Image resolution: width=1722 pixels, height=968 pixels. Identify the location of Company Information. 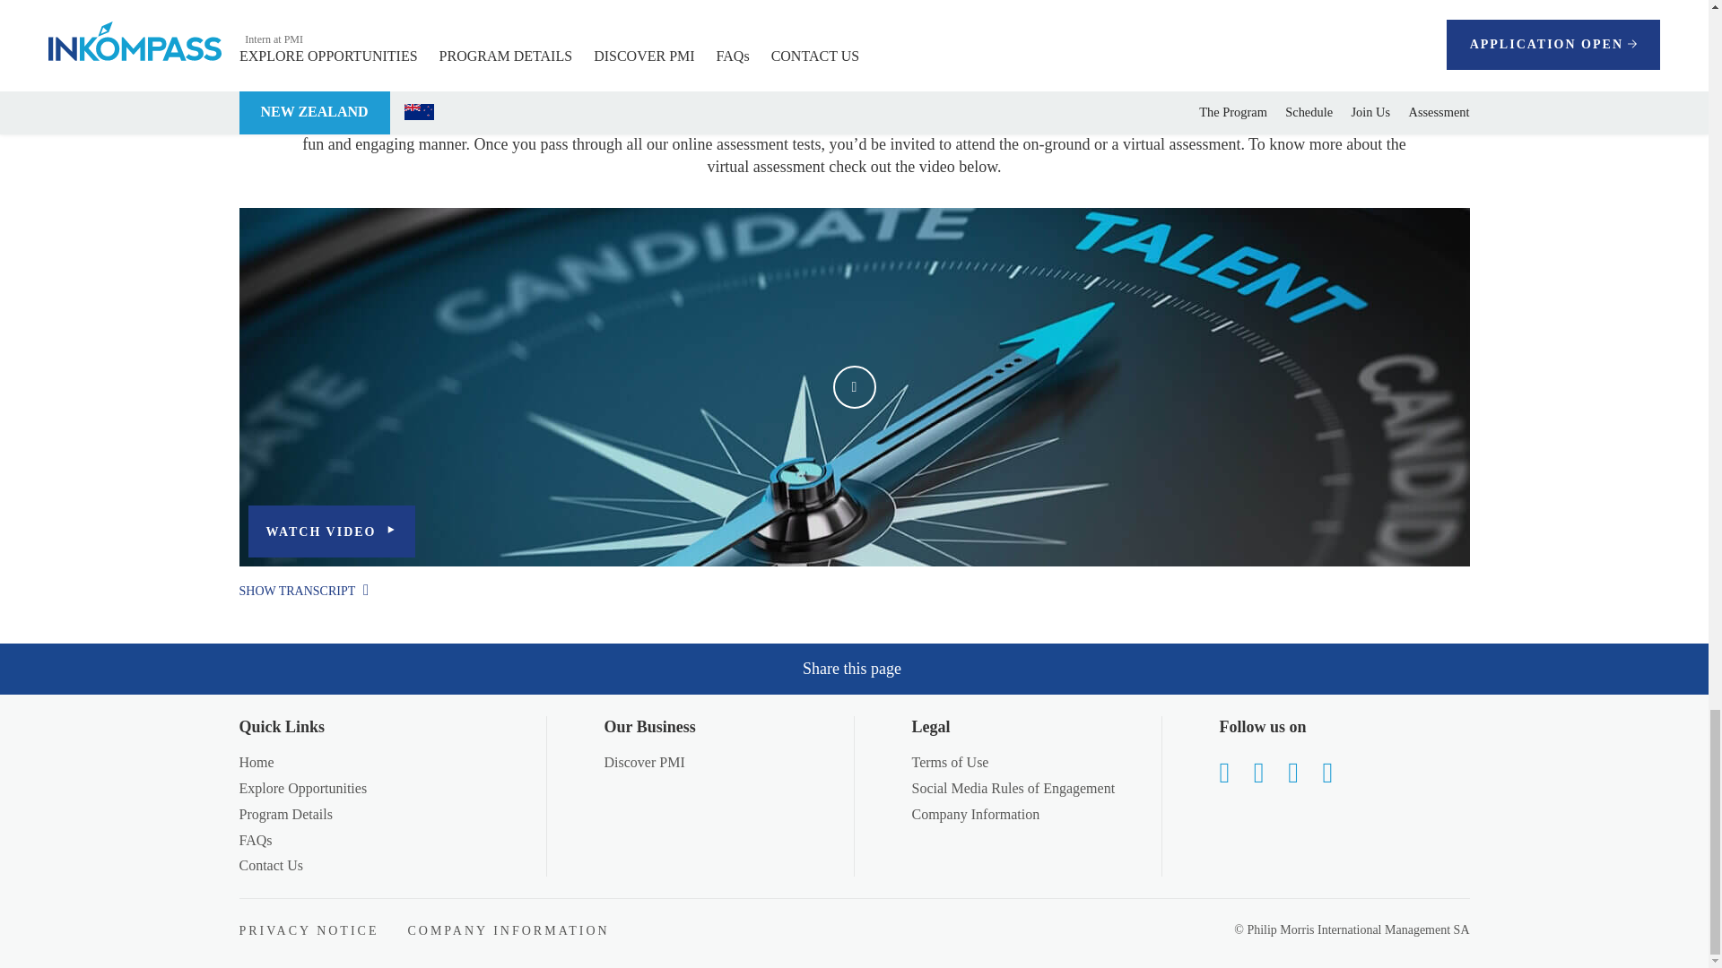
(975, 814).